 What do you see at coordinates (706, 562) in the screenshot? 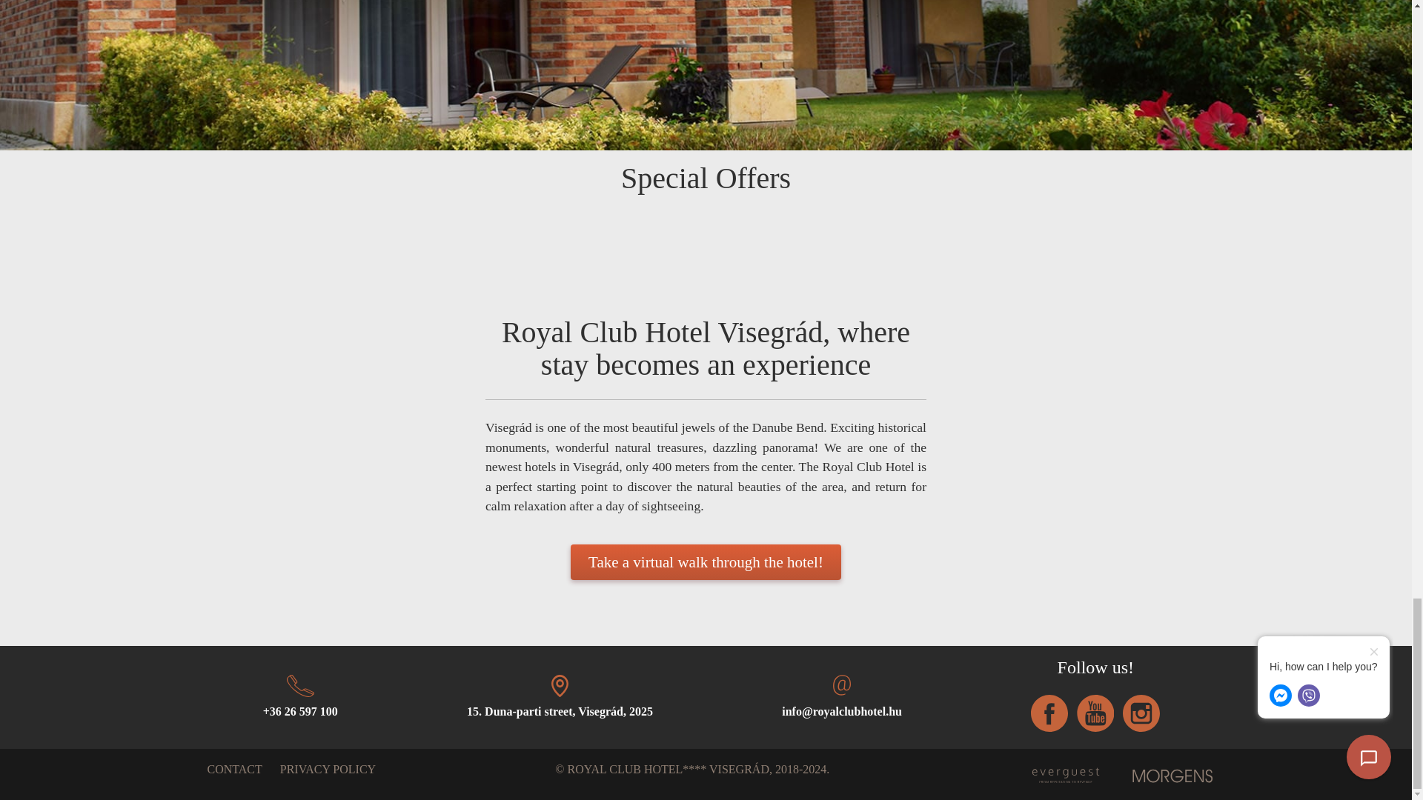
I see `Take a virtual walk through the hotel!` at bounding box center [706, 562].